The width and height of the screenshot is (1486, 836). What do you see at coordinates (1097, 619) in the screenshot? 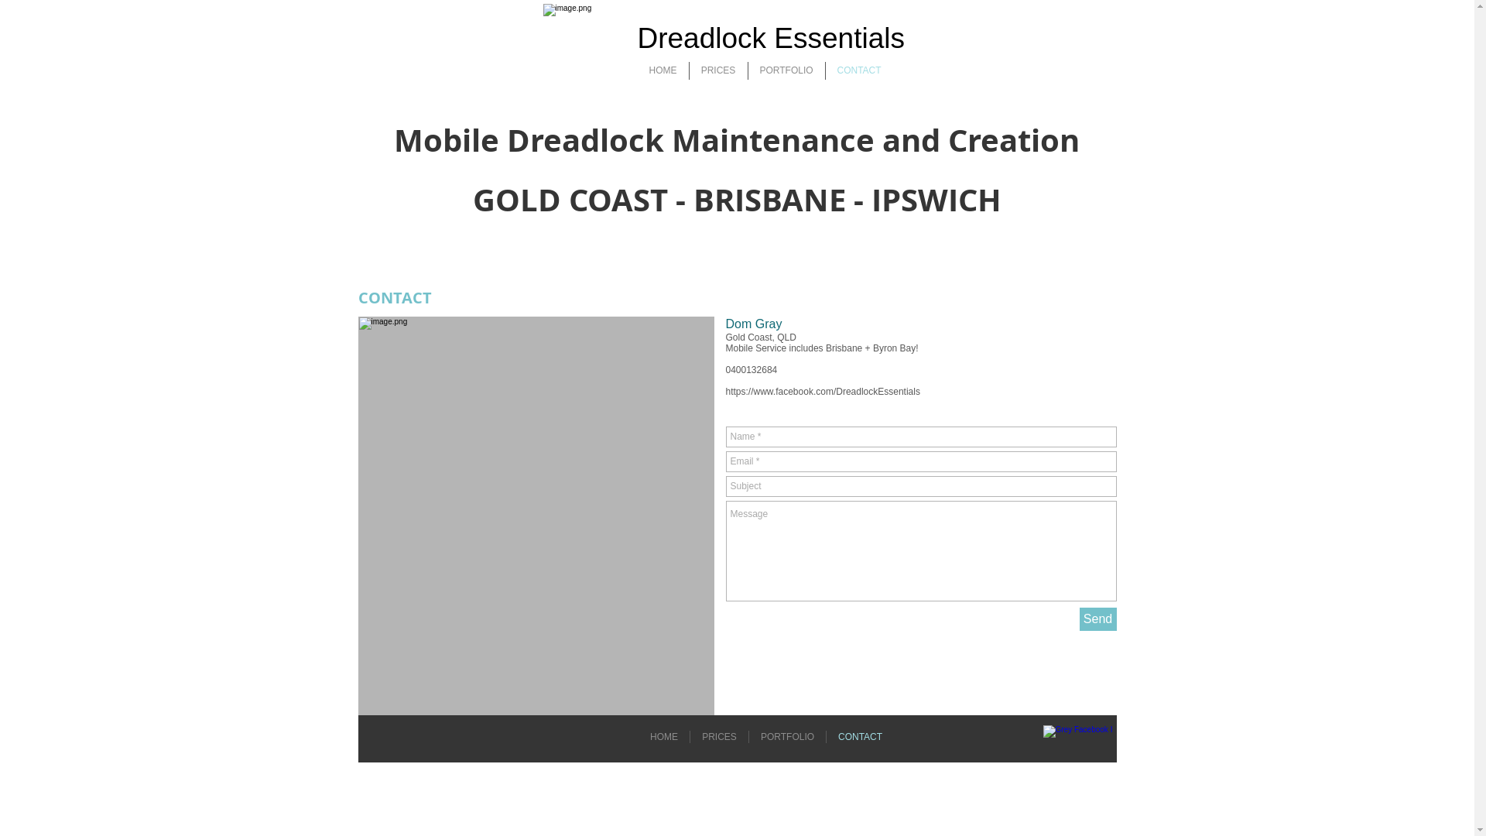
I see `Send` at bounding box center [1097, 619].